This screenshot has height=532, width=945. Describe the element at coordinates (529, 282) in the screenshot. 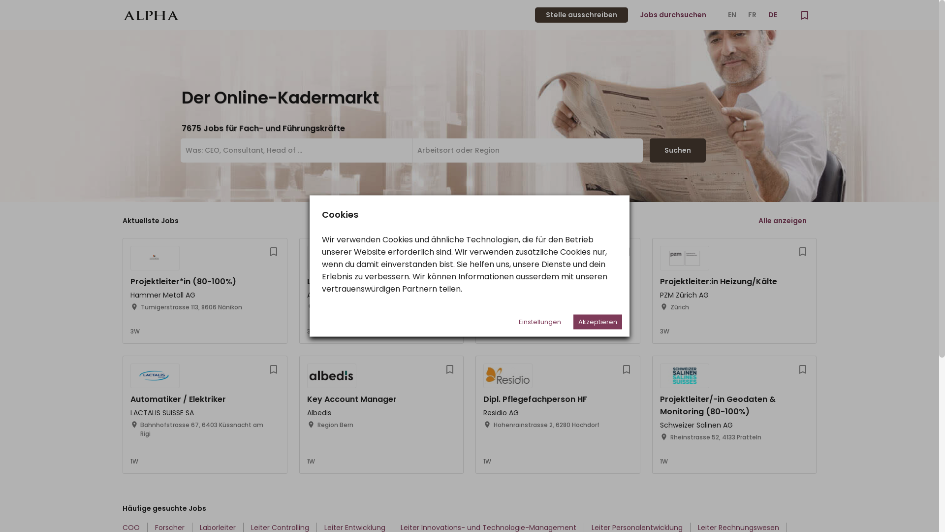

I see `Scrum Master (f/m/d)` at that location.